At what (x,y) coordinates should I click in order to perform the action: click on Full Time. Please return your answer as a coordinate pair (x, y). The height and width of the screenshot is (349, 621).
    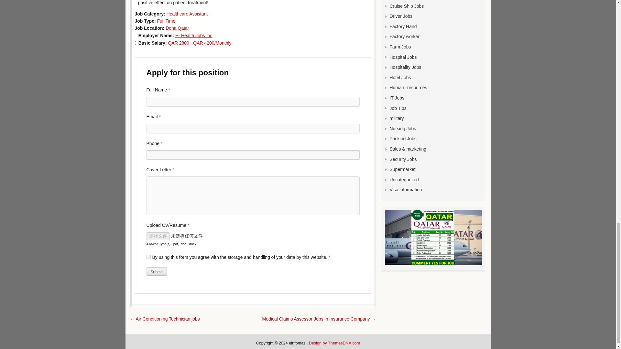
    Looking at the image, I should click on (166, 21).